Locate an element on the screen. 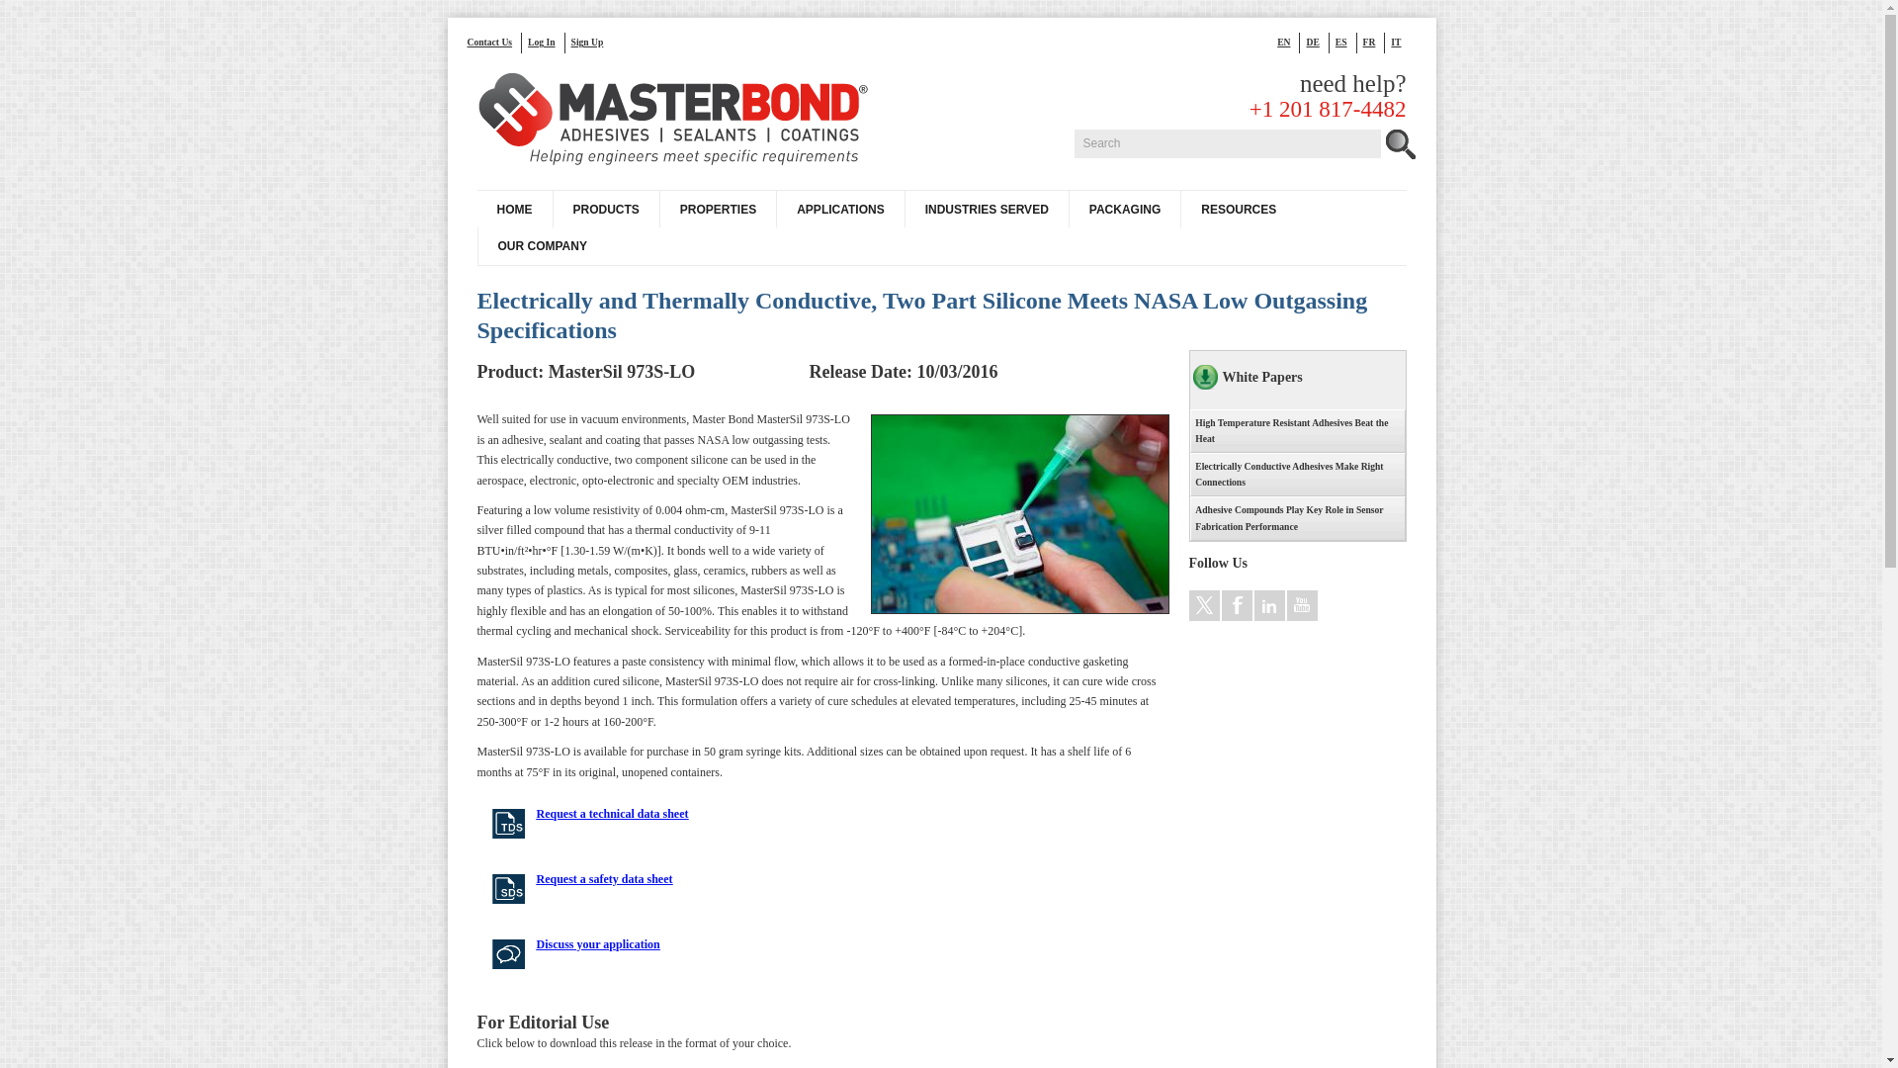 The height and width of the screenshot is (1068, 1898). Sign Up is located at coordinates (591, 42).